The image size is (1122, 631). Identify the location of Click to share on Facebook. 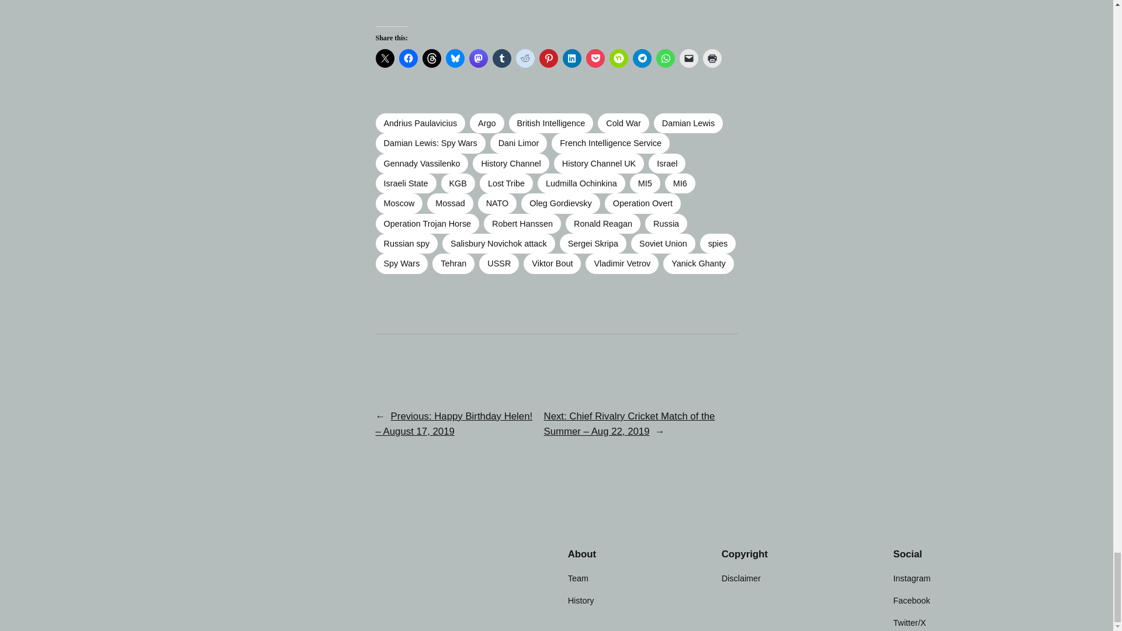
(408, 58).